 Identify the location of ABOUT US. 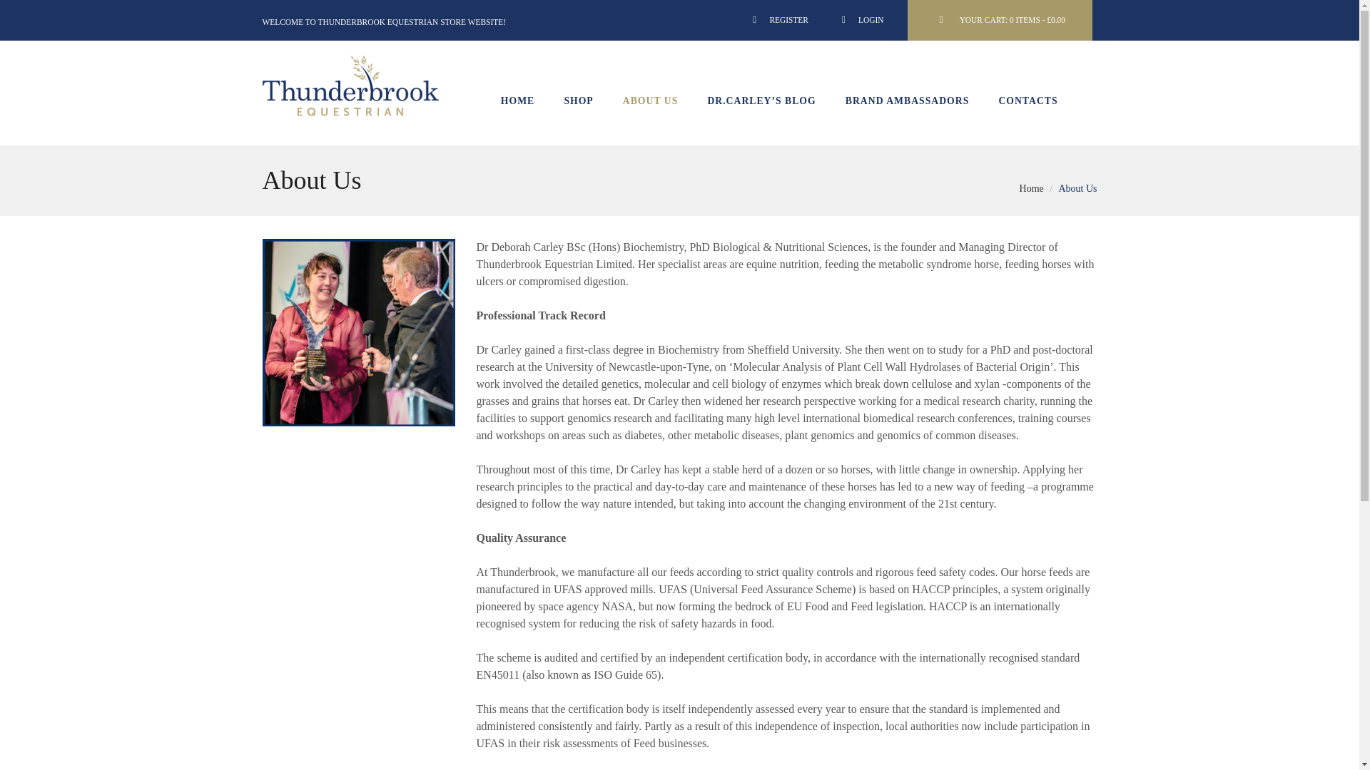
(651, 101).